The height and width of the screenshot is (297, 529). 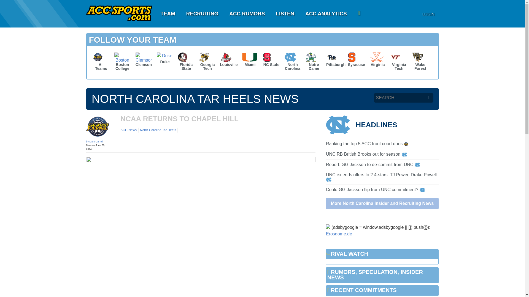 What do you see at coordinates (335, 61) in the screenshot?
I see `Pittsburgh` at bounding box center [335, 61].